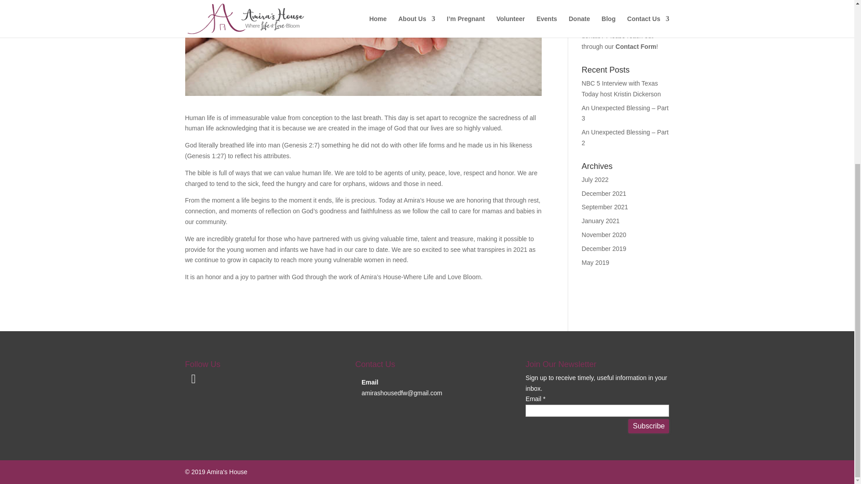  What do you see at coordinates (604, 235) in the screenshot?
I see `November 2020` at bounding box center [604, 235].